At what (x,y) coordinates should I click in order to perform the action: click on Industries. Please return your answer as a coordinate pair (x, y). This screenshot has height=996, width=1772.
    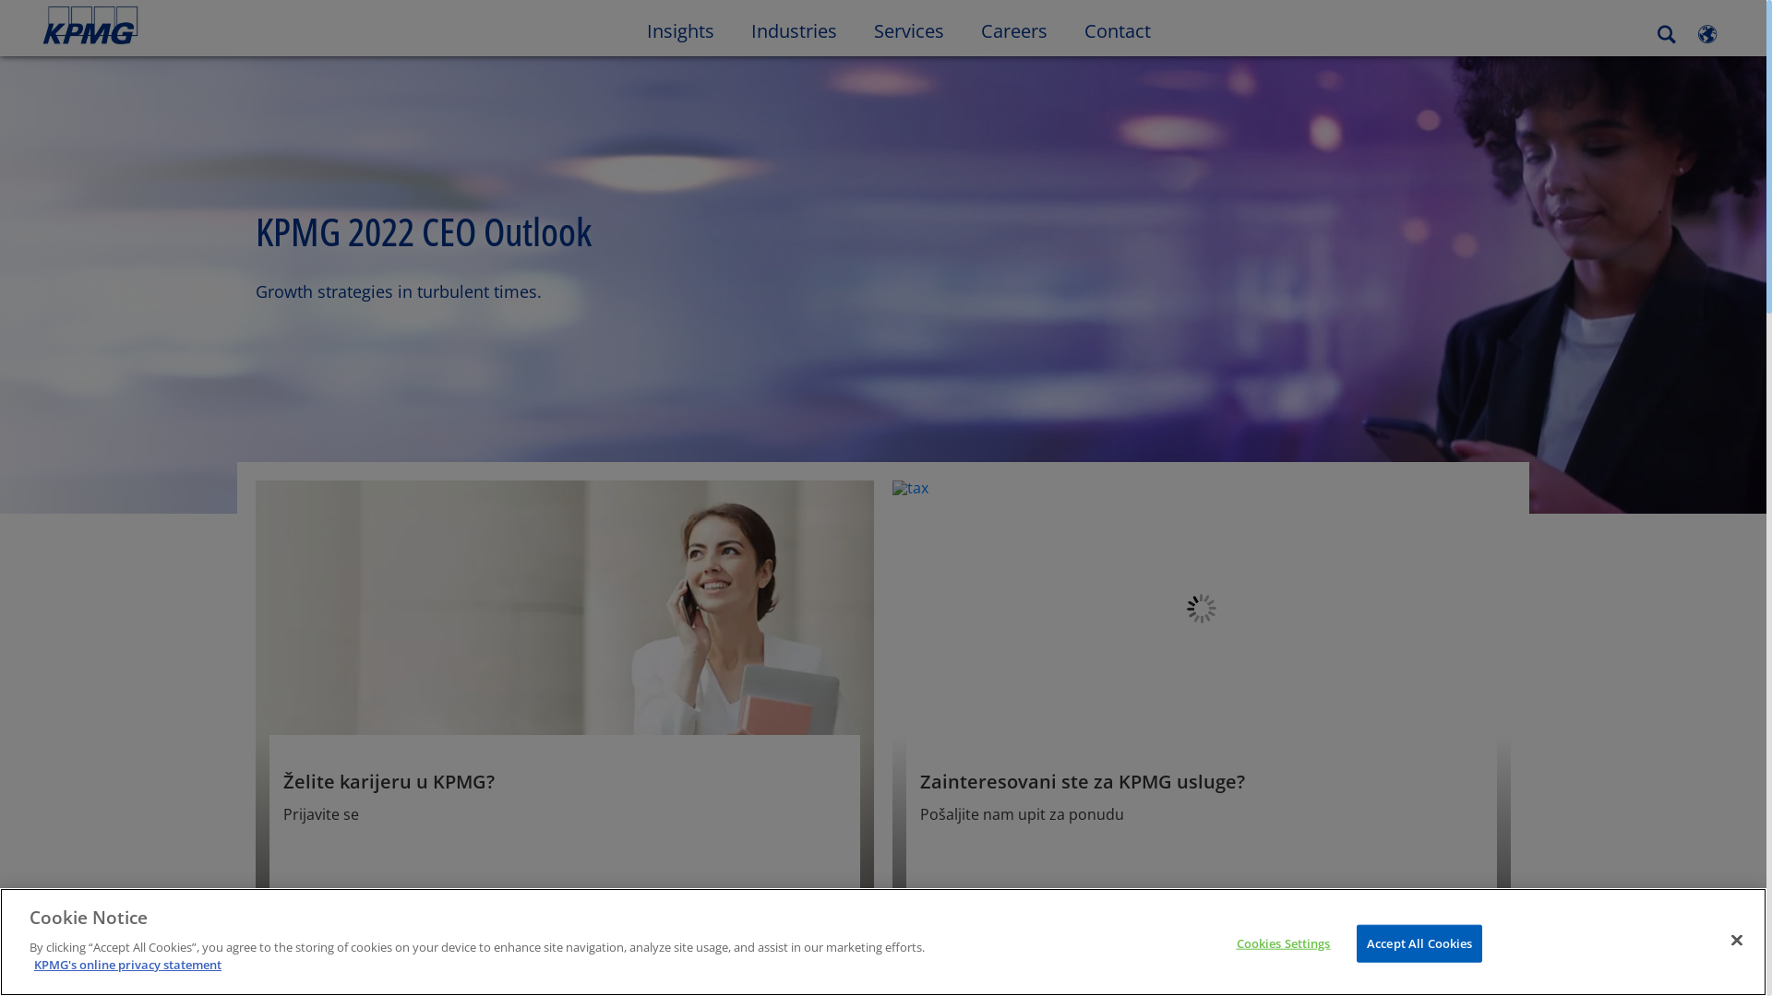
    Looking at the image, I should click on (794, 29).